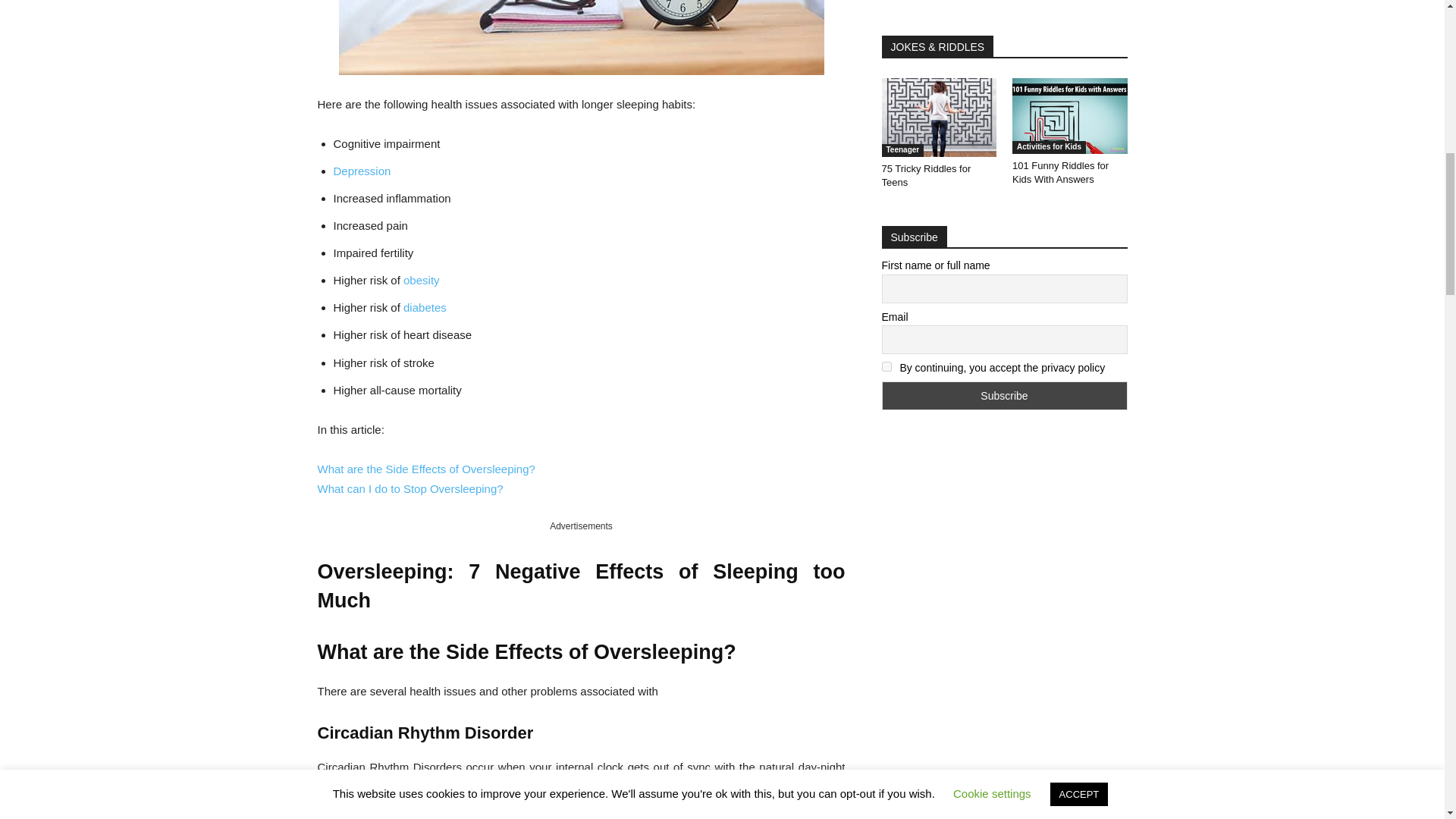 Image resolution: width=1456 pixels, height=819 pixels. I want to click on Subscribe, so click(1004, 396).